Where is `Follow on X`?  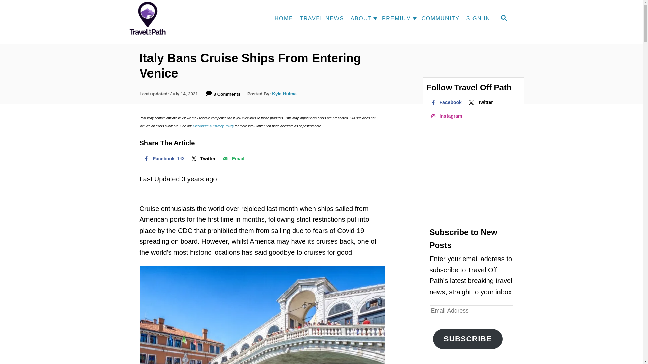 Follow on X is located at coordinates (480, 102).